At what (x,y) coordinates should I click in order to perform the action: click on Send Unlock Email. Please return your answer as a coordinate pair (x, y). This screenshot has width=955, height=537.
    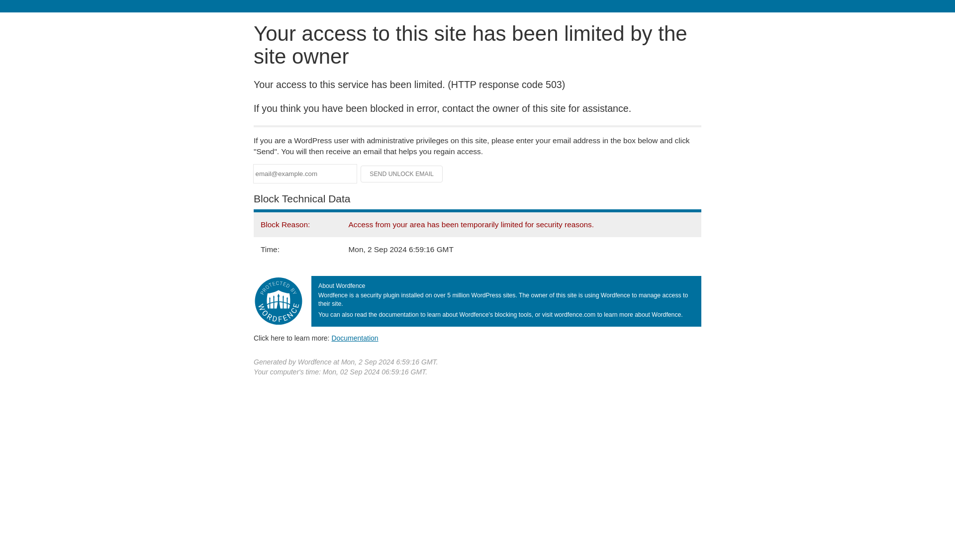
    Looking at the image, I should click on (402, 174).